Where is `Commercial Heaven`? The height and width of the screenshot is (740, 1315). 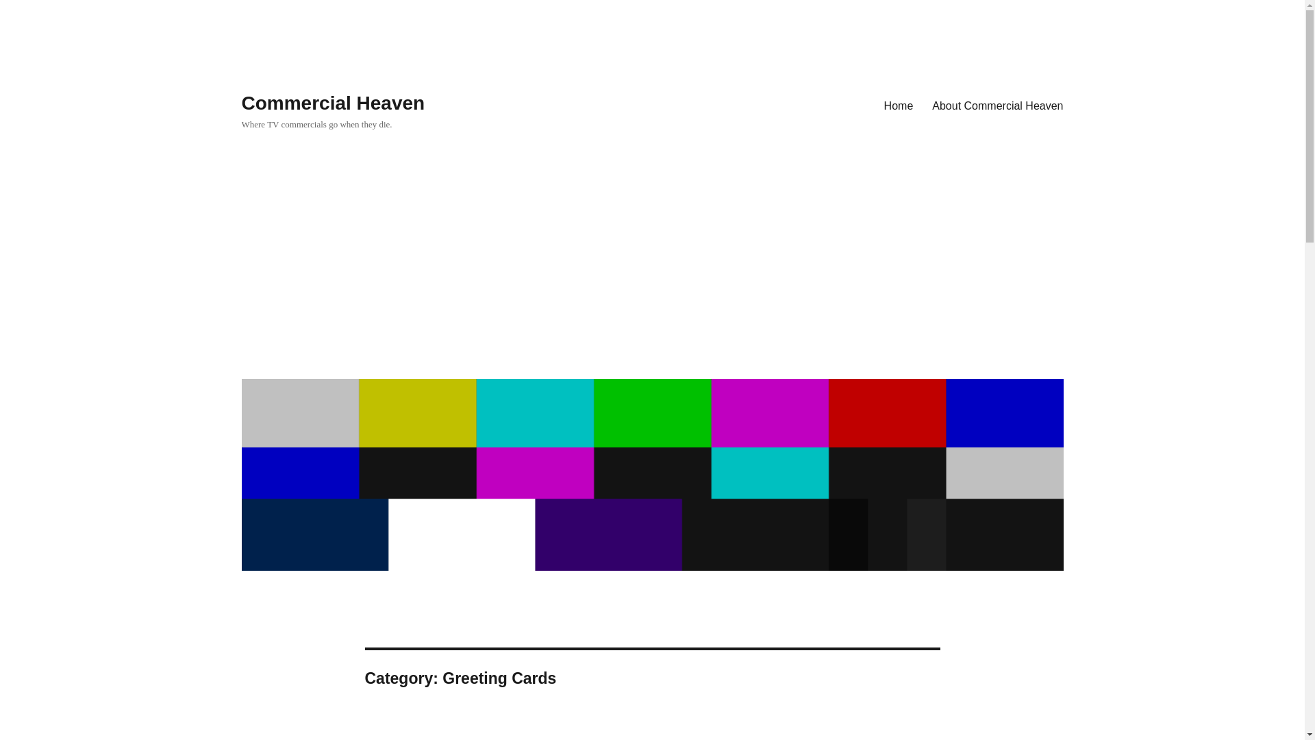 Commercial Heaven is located at coordinates (333, 103).